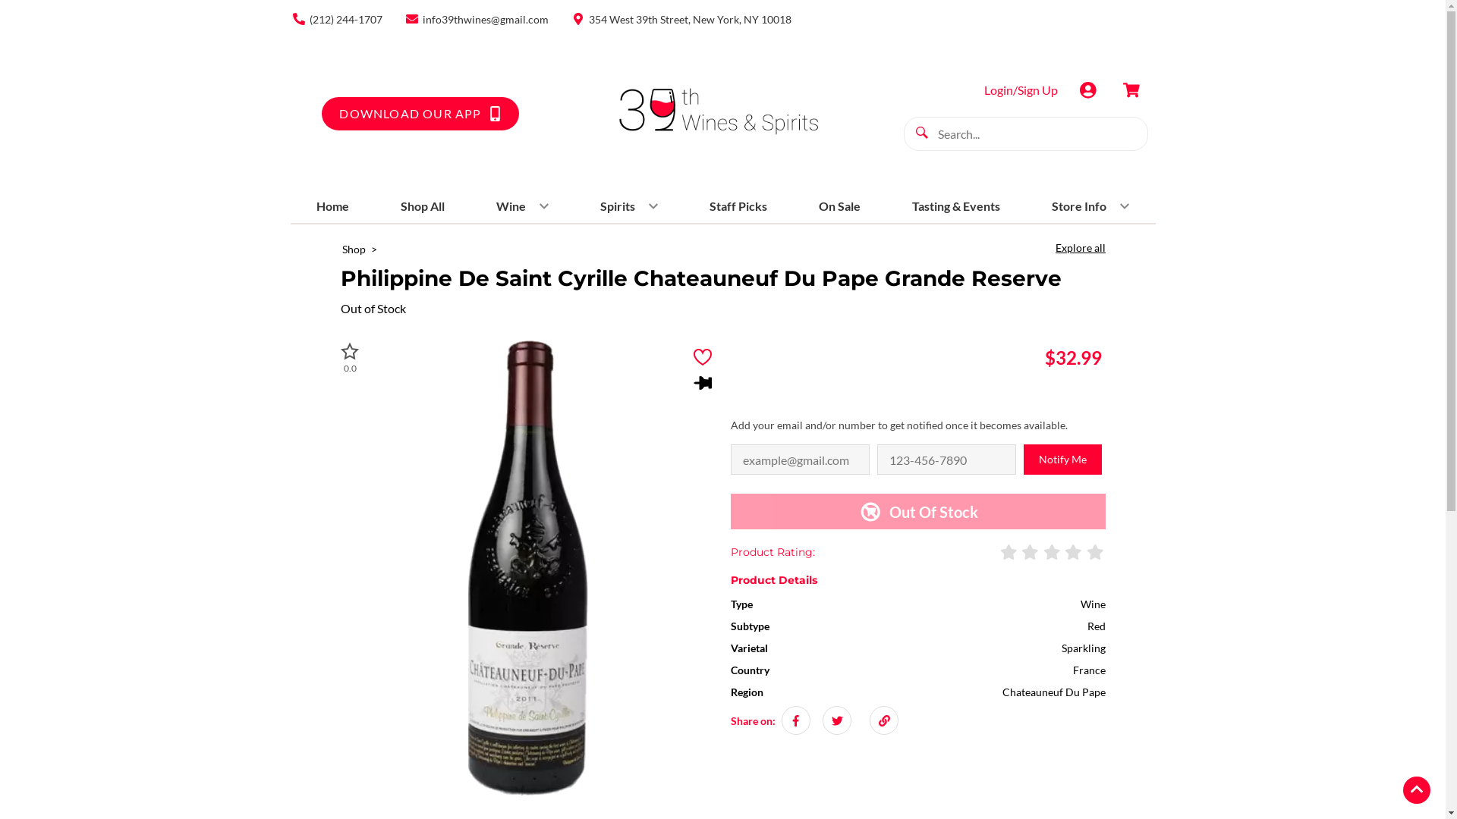 The image size is (1457, 819). I want to click on Sparkling, so click(1083, 648).